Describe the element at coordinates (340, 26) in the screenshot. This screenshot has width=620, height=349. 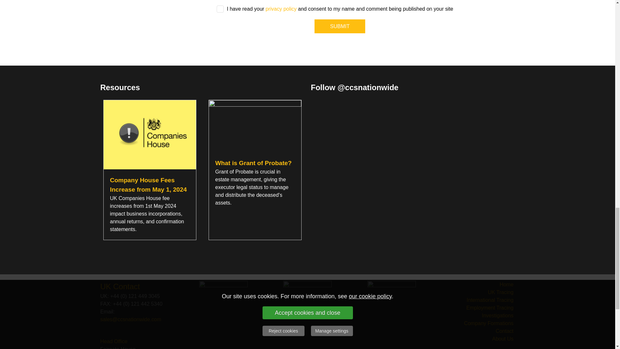
I see `SUBMIT` at that location.